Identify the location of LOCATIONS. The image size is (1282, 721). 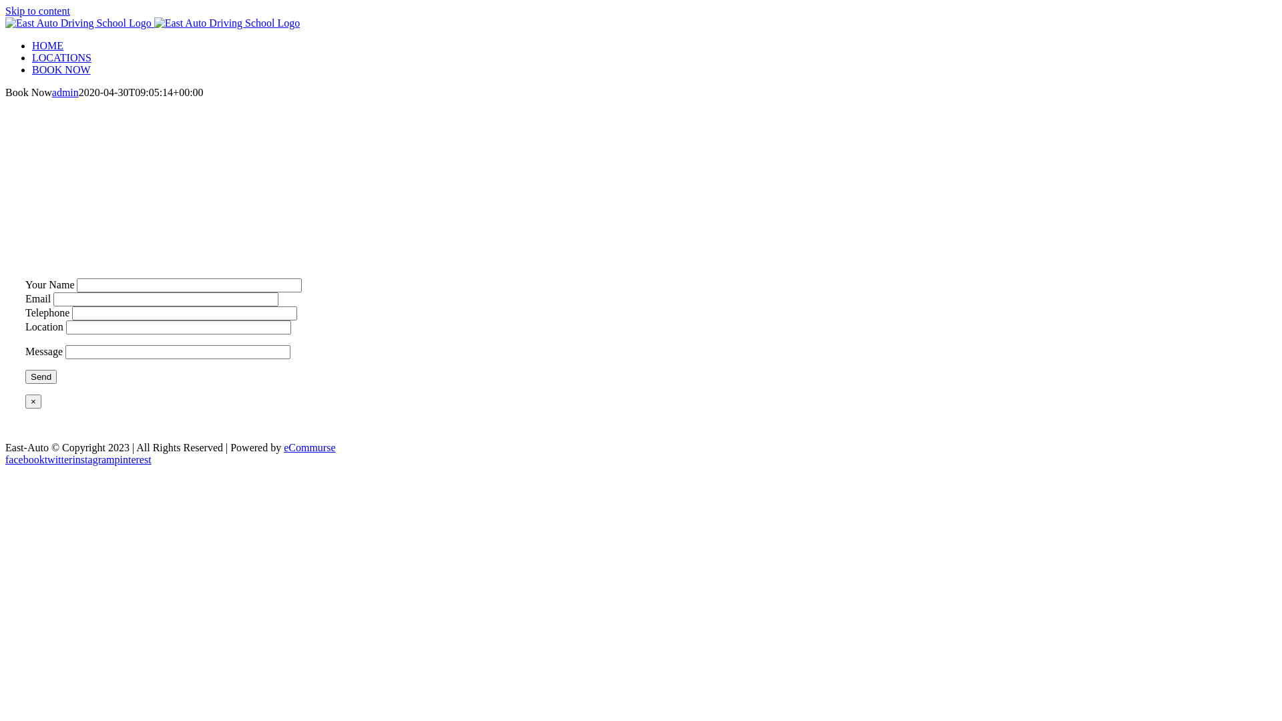
(61, 57).